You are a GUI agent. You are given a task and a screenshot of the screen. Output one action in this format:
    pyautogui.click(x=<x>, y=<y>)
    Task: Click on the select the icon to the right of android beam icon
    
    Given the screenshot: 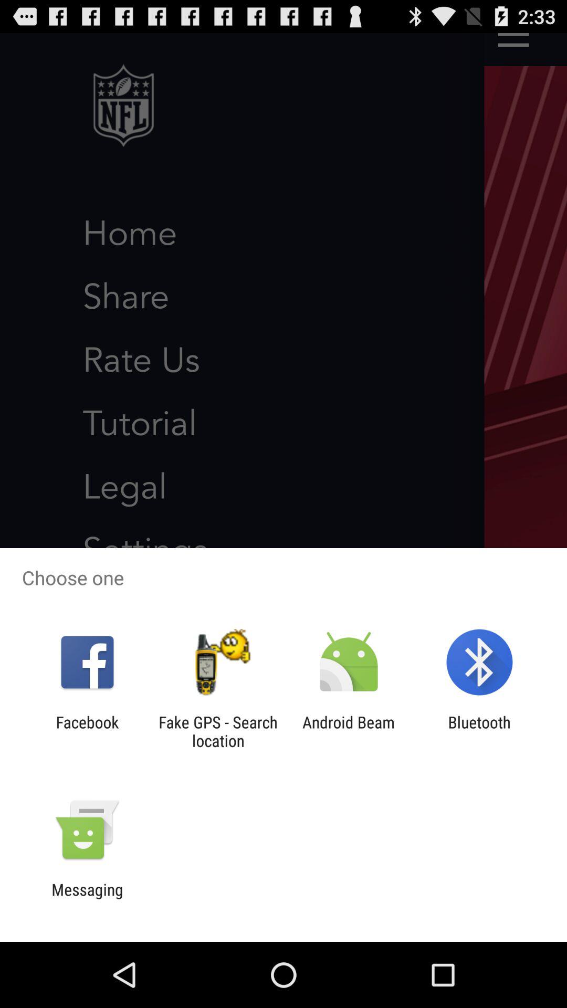 What is the action you would take?
    pyautogui.click(x=479, y=731)
    